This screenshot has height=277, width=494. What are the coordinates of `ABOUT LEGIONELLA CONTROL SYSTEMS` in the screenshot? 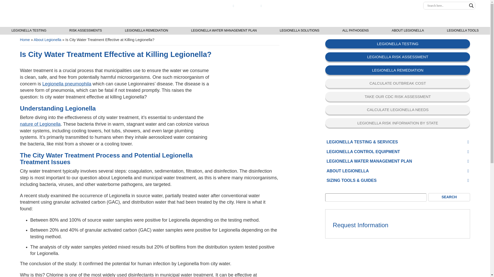 It's located at (387, 6).